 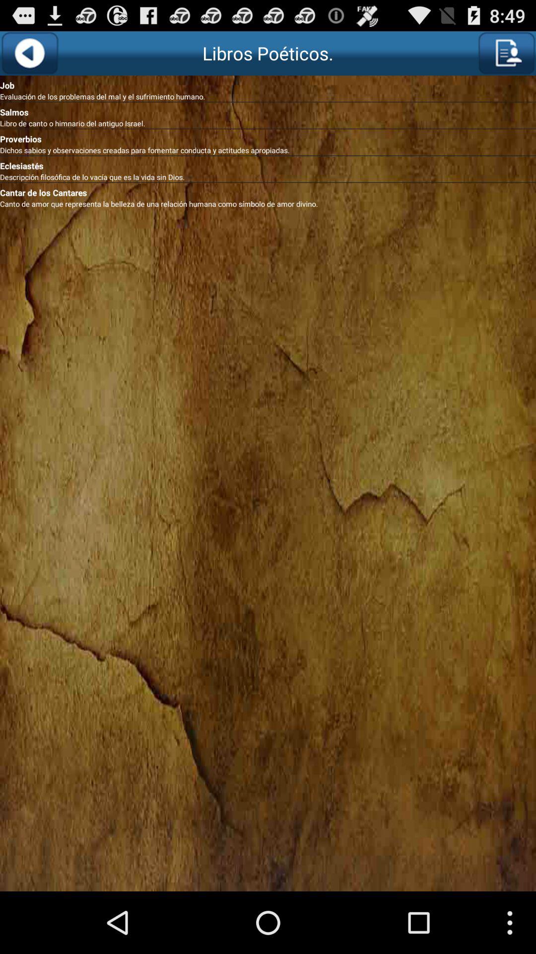 I want to click on select the item above libro de canto icon, so click(x=268, y=110).